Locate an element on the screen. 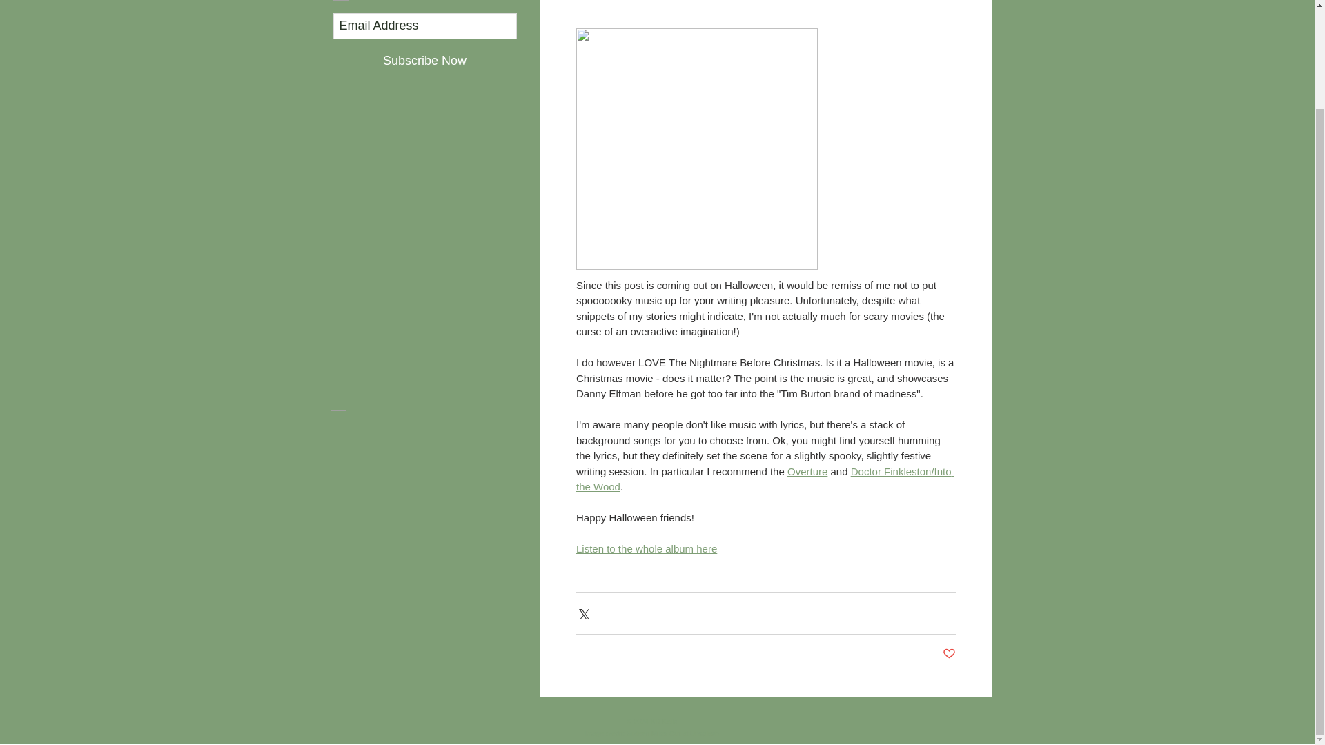 The height and width of the screenshot is (745, 1325). Overture is located at coordinates (807, 472).